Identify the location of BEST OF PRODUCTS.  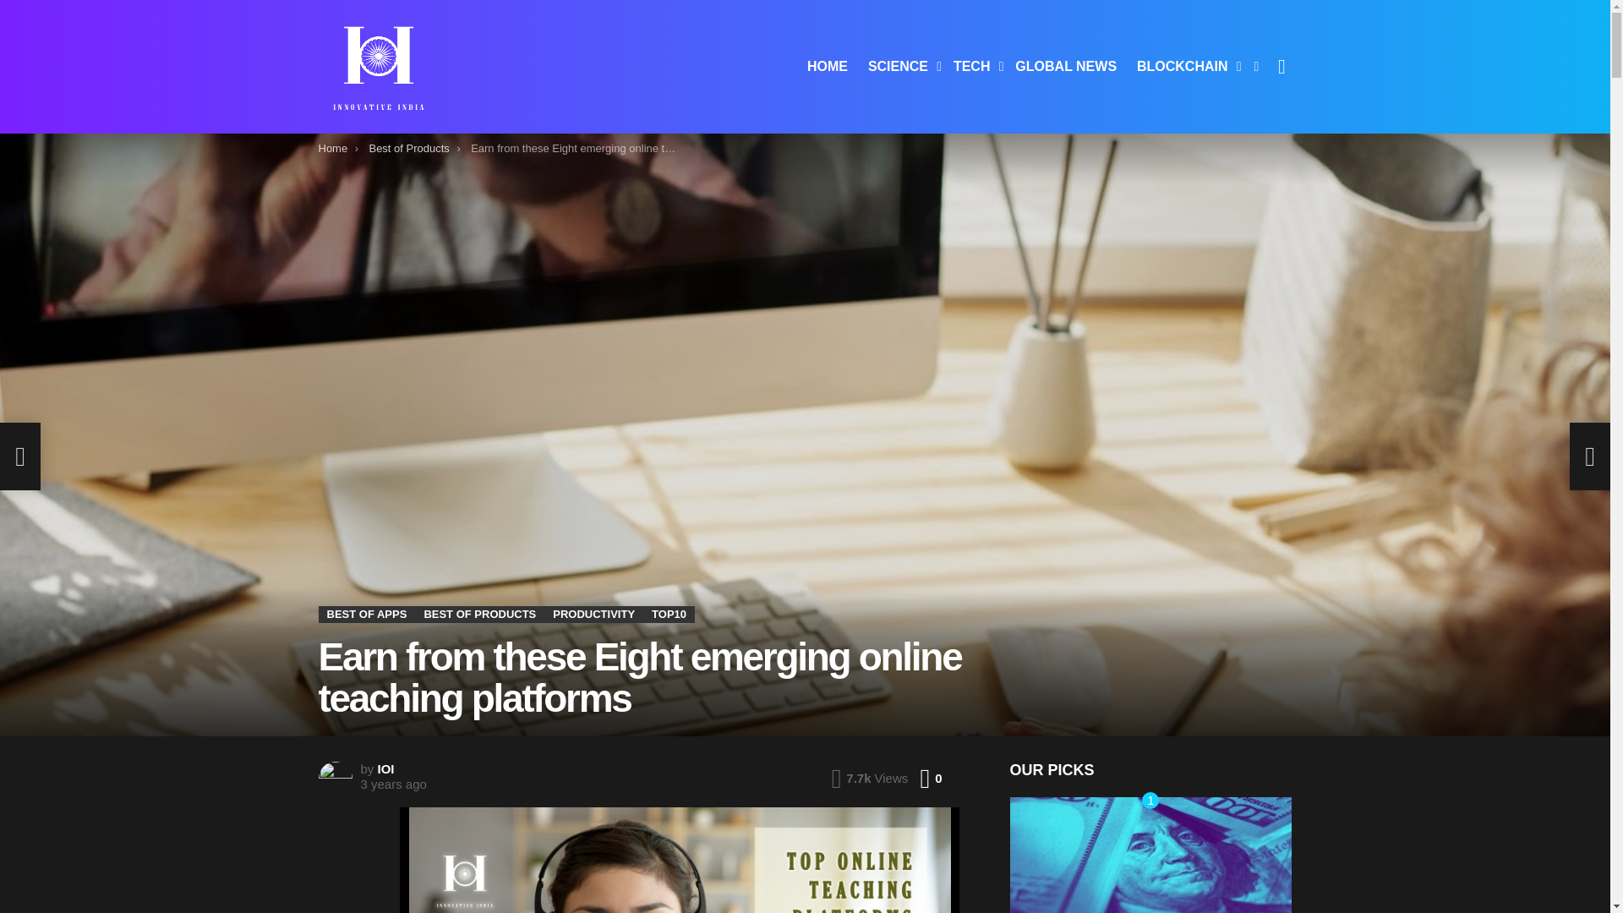
(1281, 67).